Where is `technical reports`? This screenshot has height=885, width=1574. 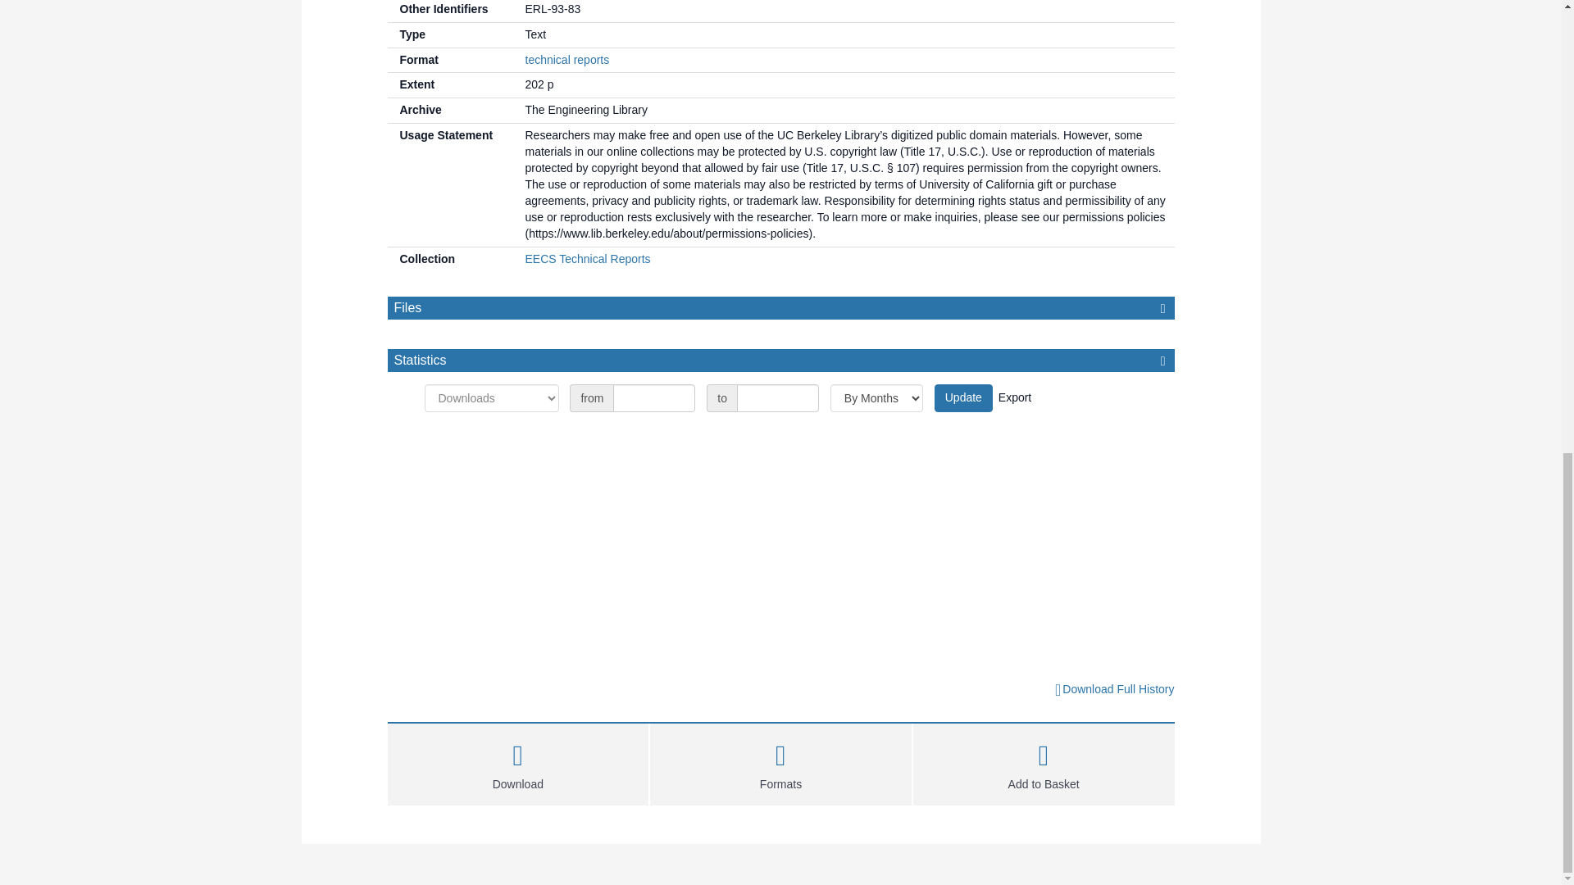
technical reports is located at coordinates (566, 59).